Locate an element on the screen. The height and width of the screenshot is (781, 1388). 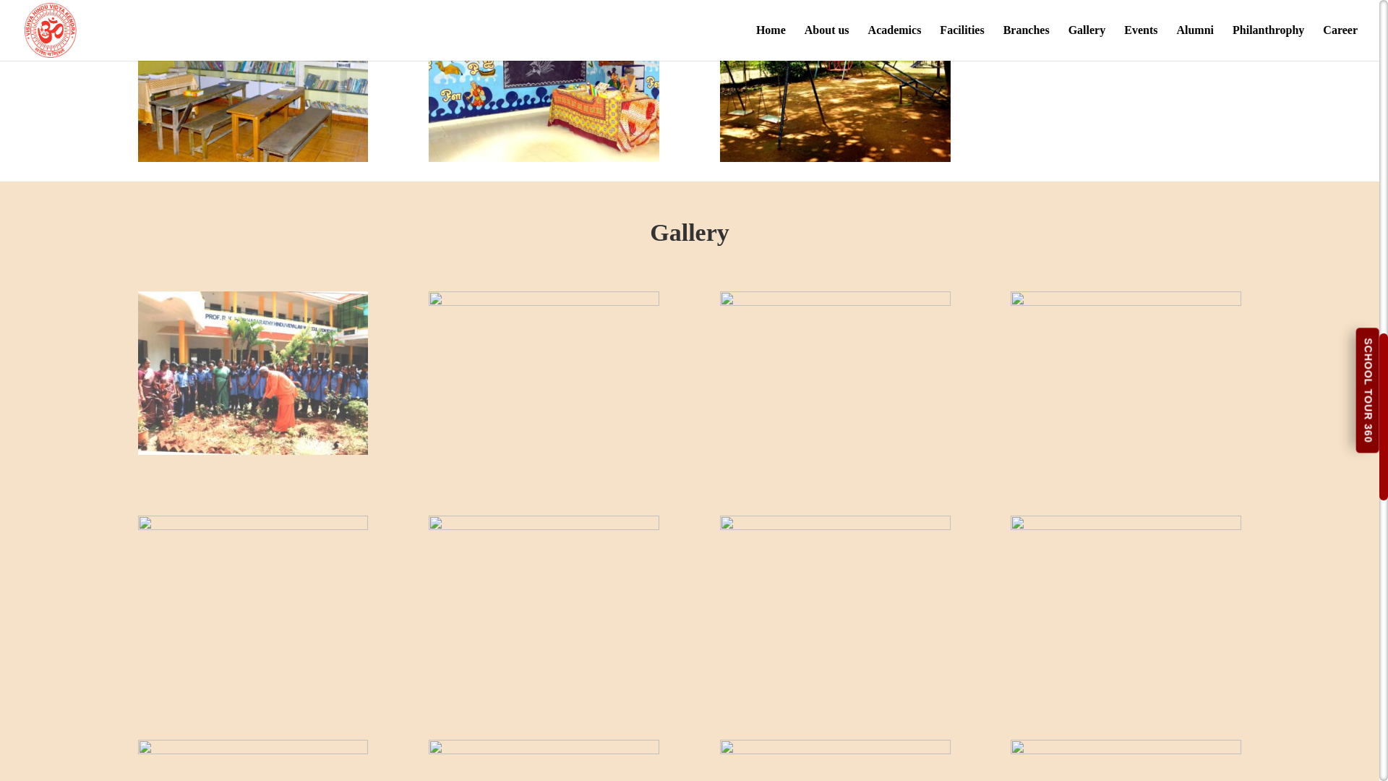
Athapoo Kolam by Students on Onam Celebration is located at coordinates (544, 526).